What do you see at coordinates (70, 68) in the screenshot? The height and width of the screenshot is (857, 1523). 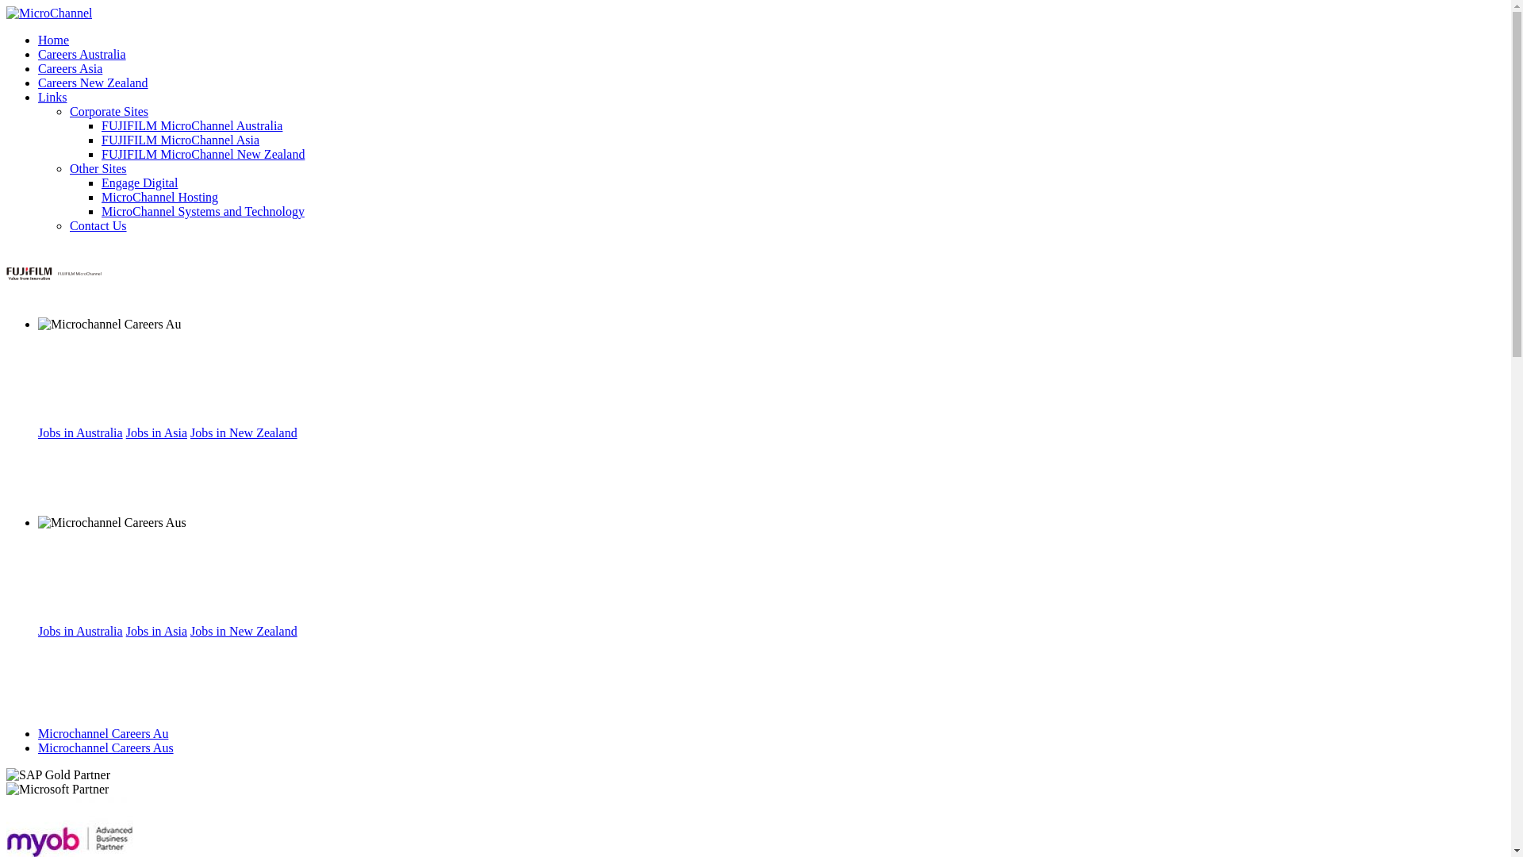 I see `Careers Asia` at bounding box center [70, 68].